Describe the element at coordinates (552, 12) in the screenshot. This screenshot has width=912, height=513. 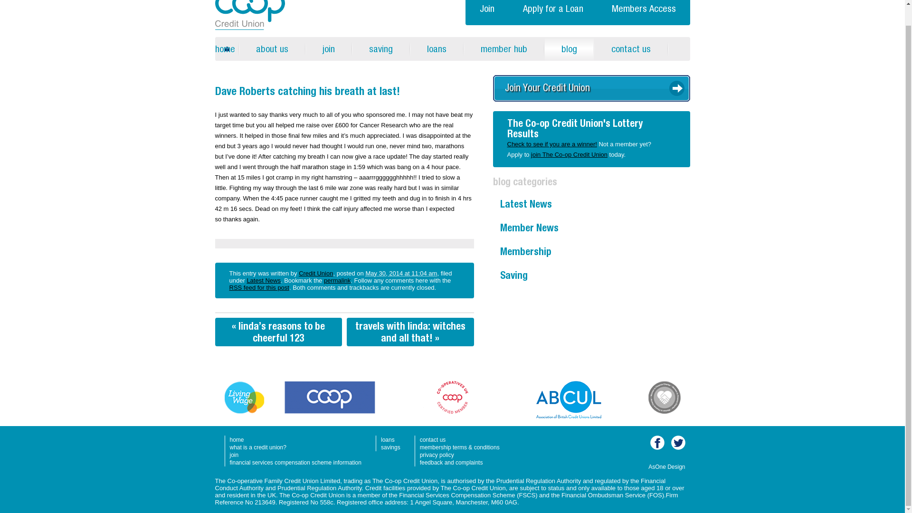
I see `Apply for a Loan` at that location.